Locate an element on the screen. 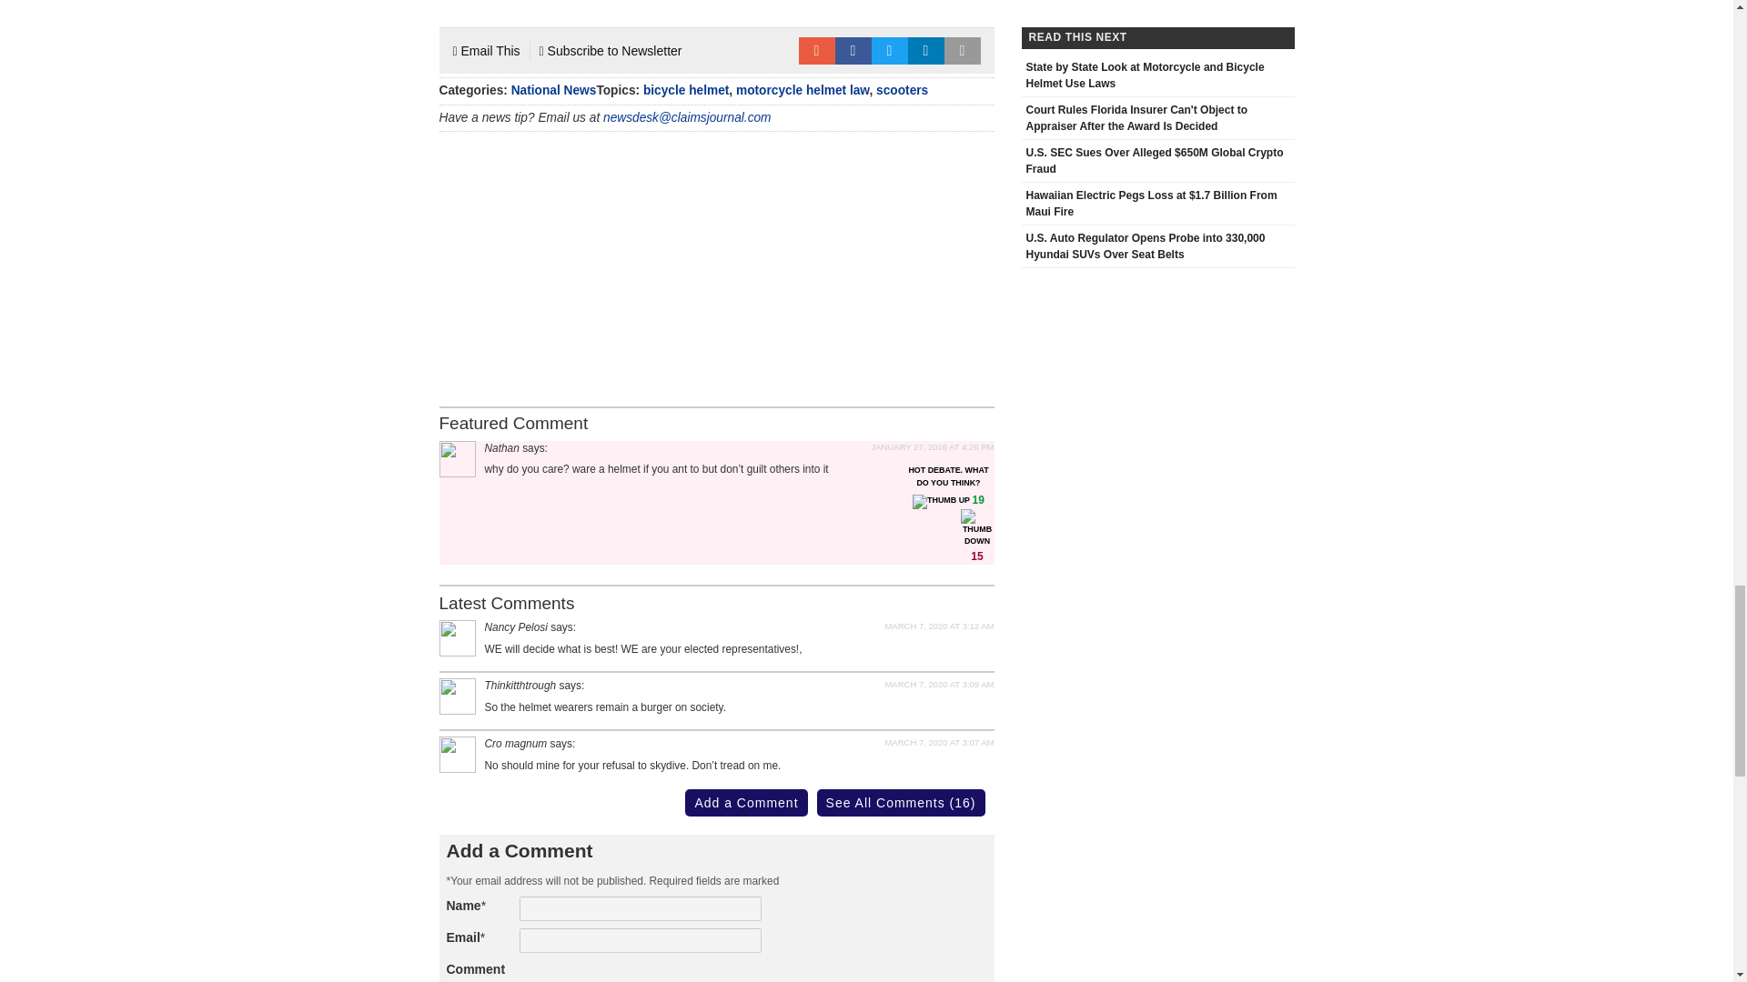  Email This is located at coordinates (486, 51).